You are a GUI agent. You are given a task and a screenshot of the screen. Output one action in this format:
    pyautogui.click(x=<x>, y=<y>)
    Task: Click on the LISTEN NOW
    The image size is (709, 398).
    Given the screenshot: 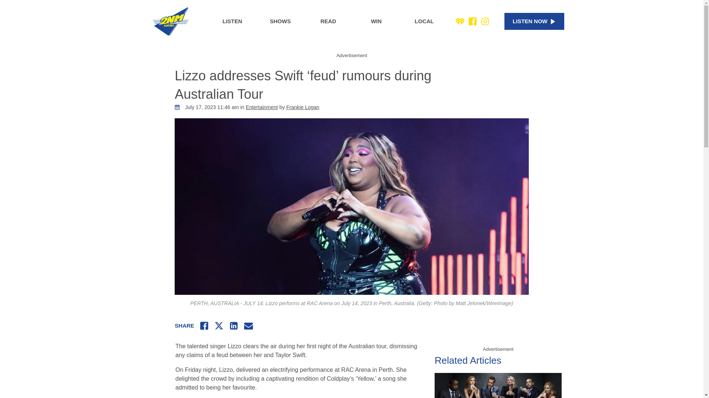 What is the action you would take?
    pyautogui.click(x=534, y=21)
    